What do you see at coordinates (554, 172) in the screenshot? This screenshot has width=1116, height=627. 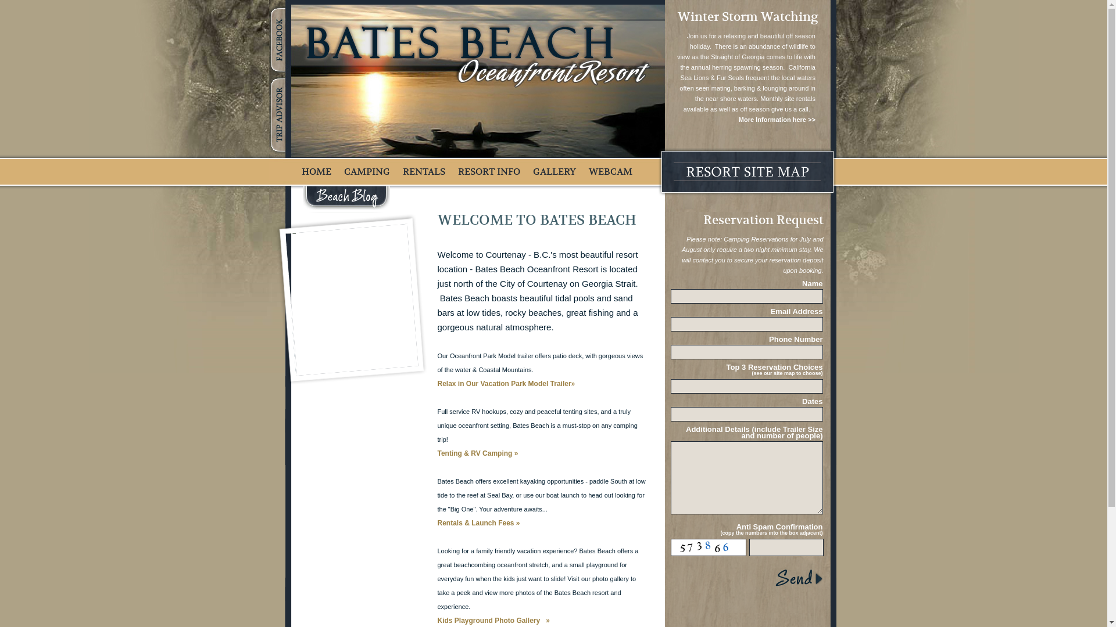 I see `GALLERY` at bounding box center [554, 172].